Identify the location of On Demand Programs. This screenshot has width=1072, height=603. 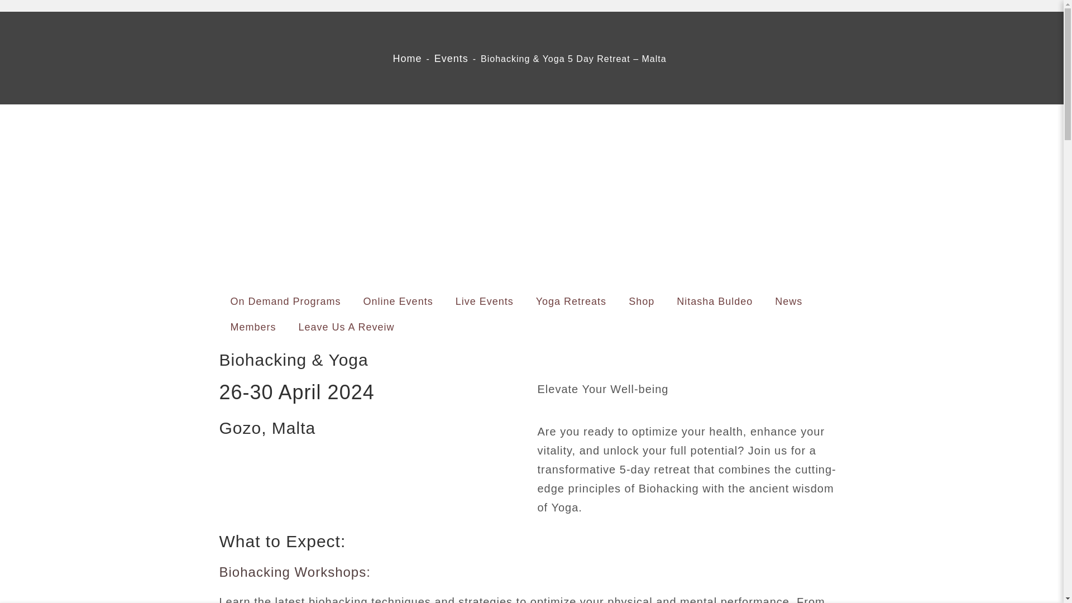
(285, 301).